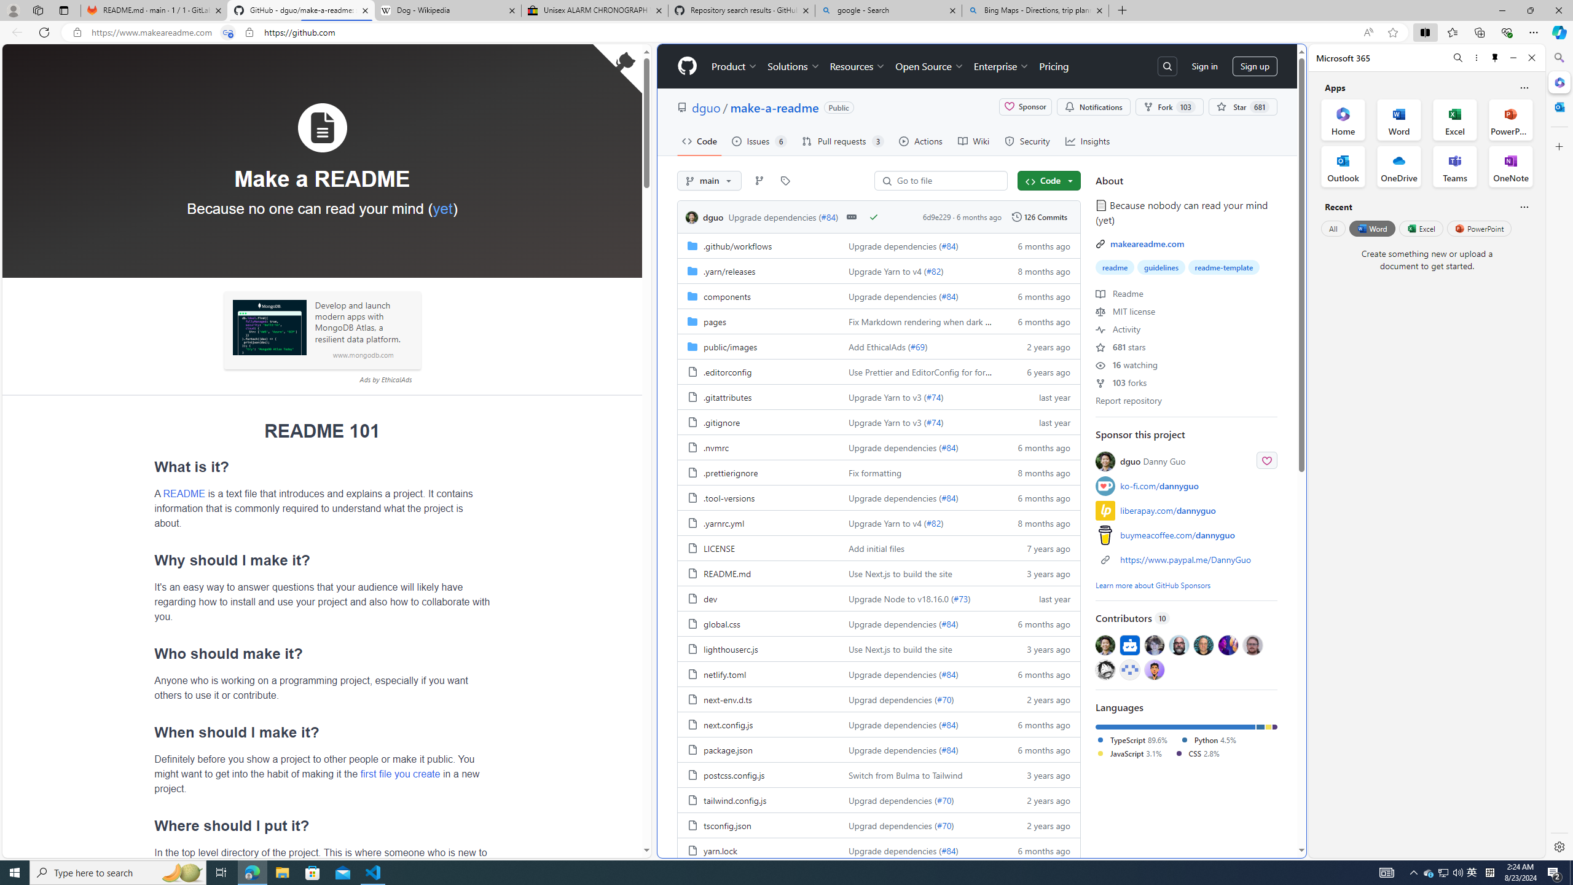  I want to click on Issues 6, so click(759, 141).